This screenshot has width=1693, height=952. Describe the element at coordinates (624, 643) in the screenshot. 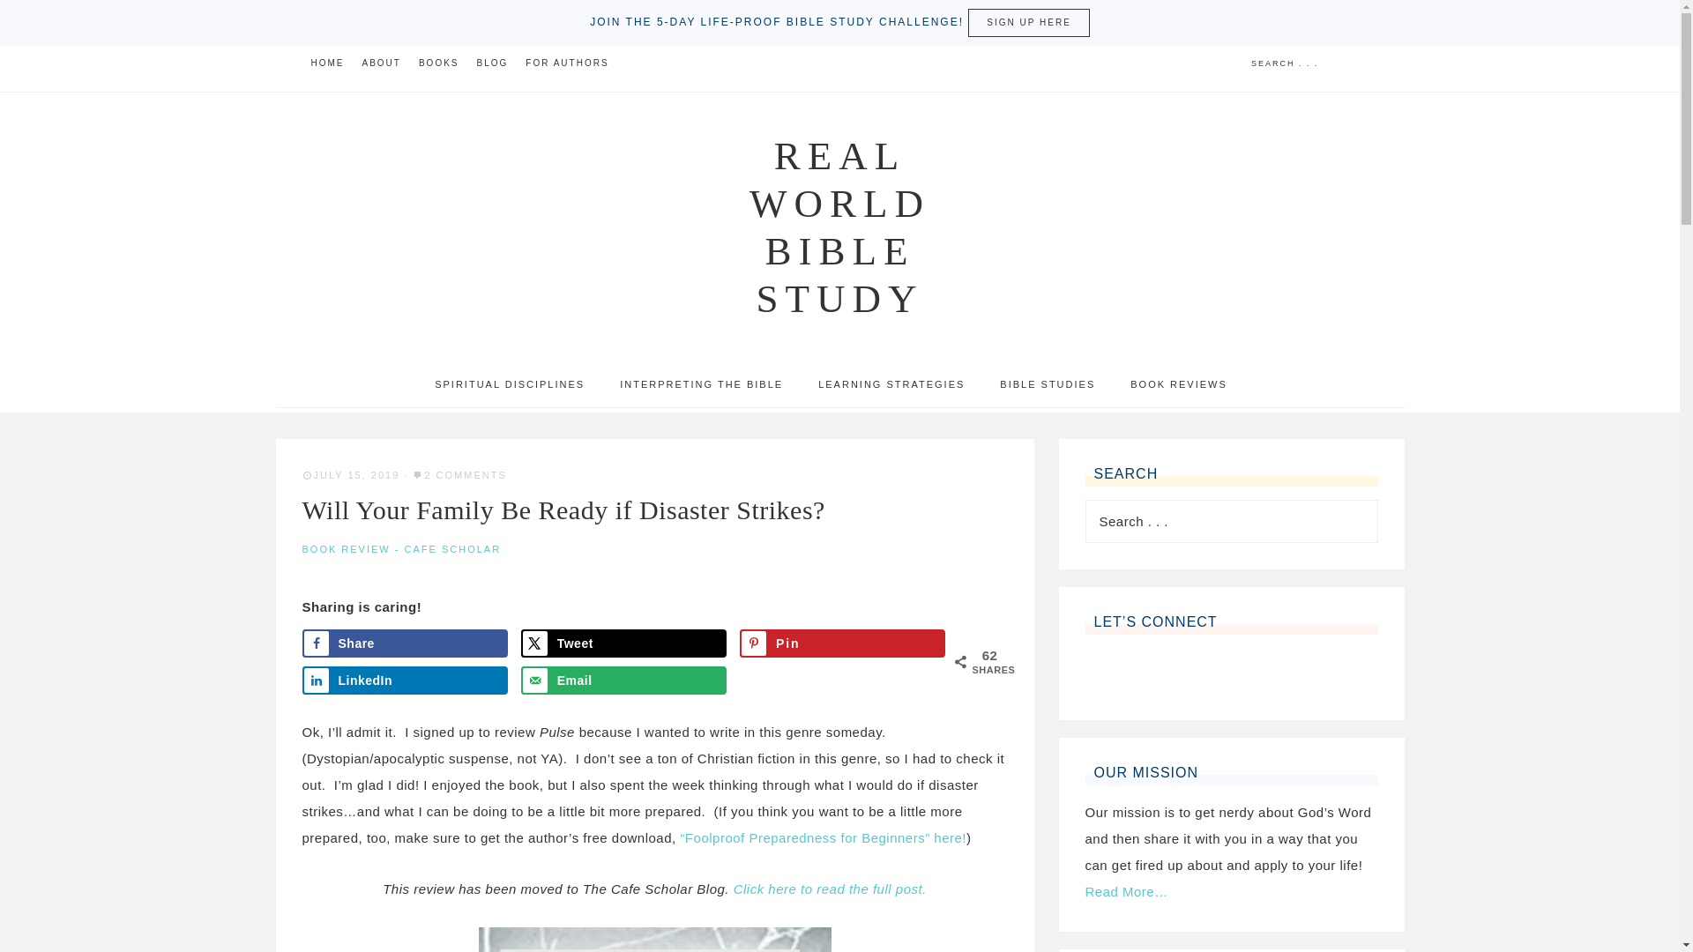

I see `Tweet` at that location.